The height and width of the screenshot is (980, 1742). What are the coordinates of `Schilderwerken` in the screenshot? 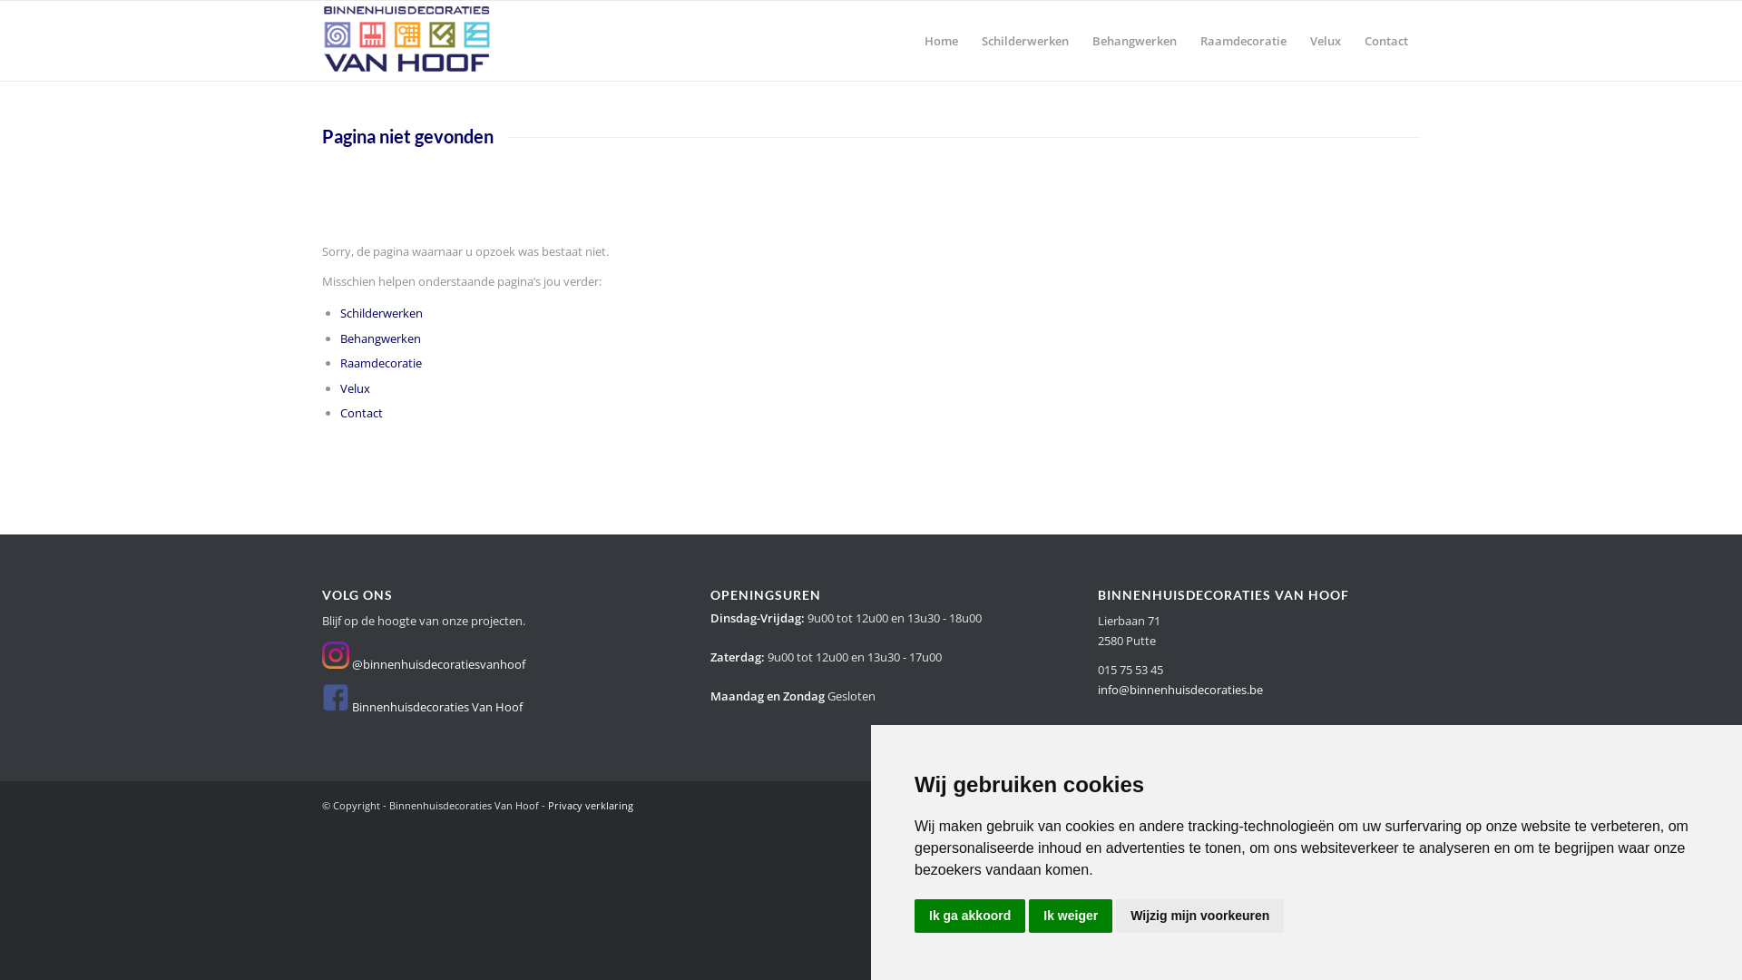 It's located at (381, 313).